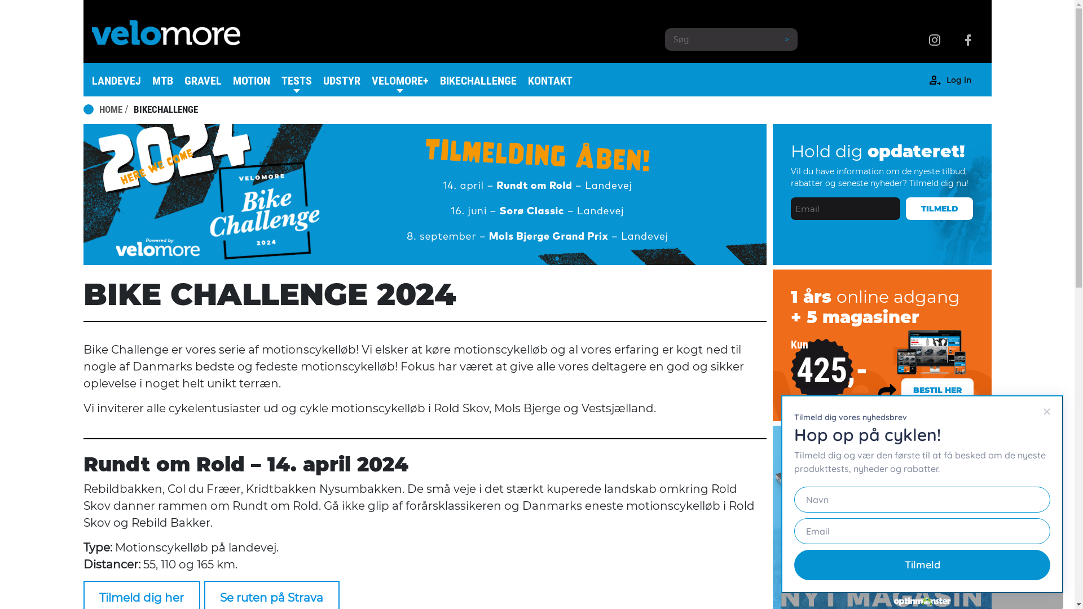  I want to click on MTB, so click(162, 81).